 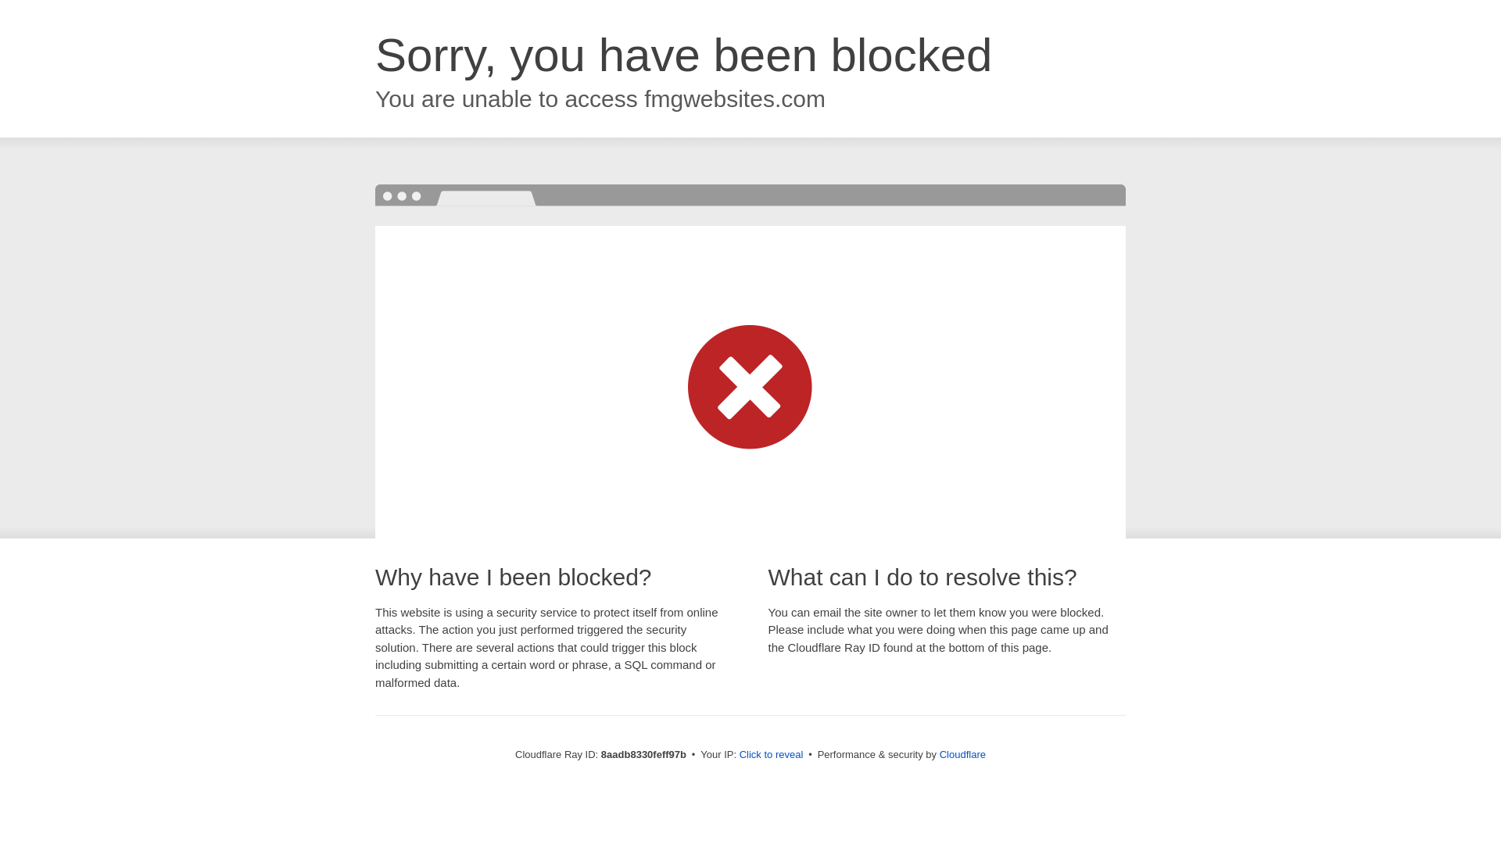 I want to click on Click to reveal, so click(x=771, y=755).